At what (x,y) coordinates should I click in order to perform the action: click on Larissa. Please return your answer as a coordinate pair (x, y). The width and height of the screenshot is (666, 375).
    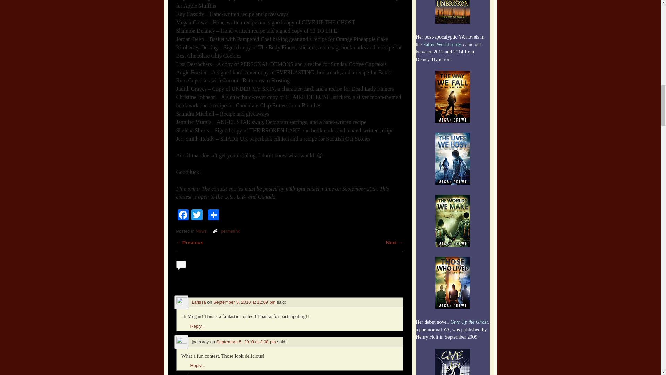
    Looking at the image, I should click on (198, 302).